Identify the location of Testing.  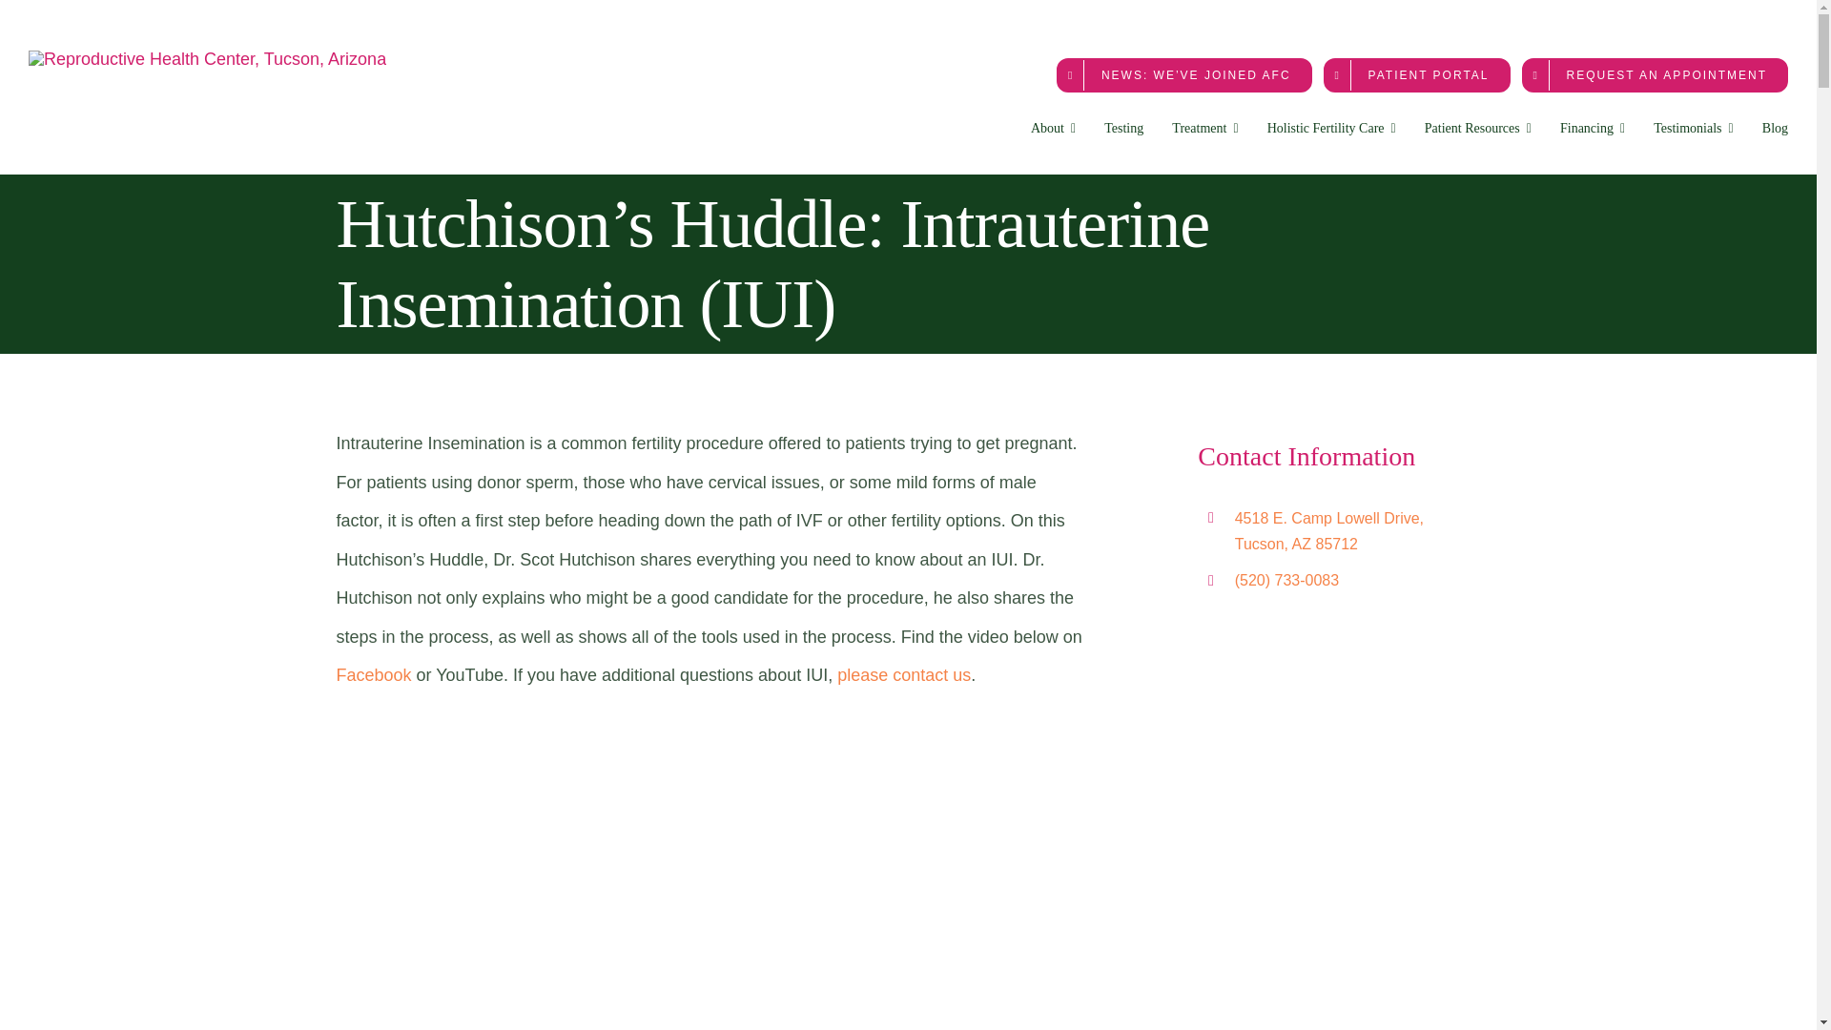
(1123, 128).